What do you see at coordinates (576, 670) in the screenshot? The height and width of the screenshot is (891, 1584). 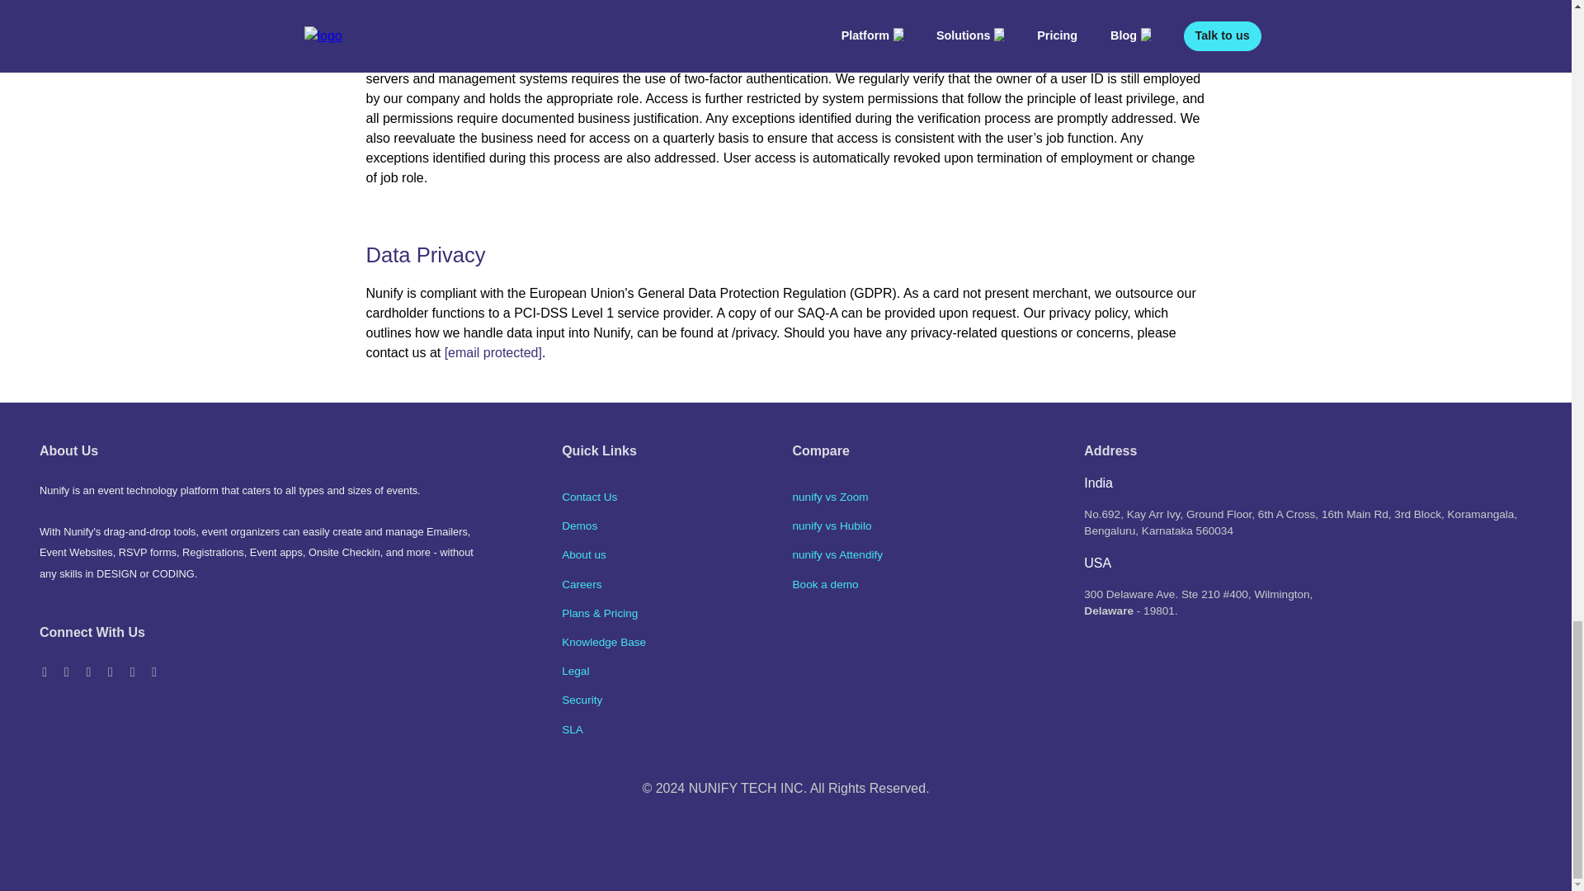 I see `Legal` at bounding box center [576, 670].